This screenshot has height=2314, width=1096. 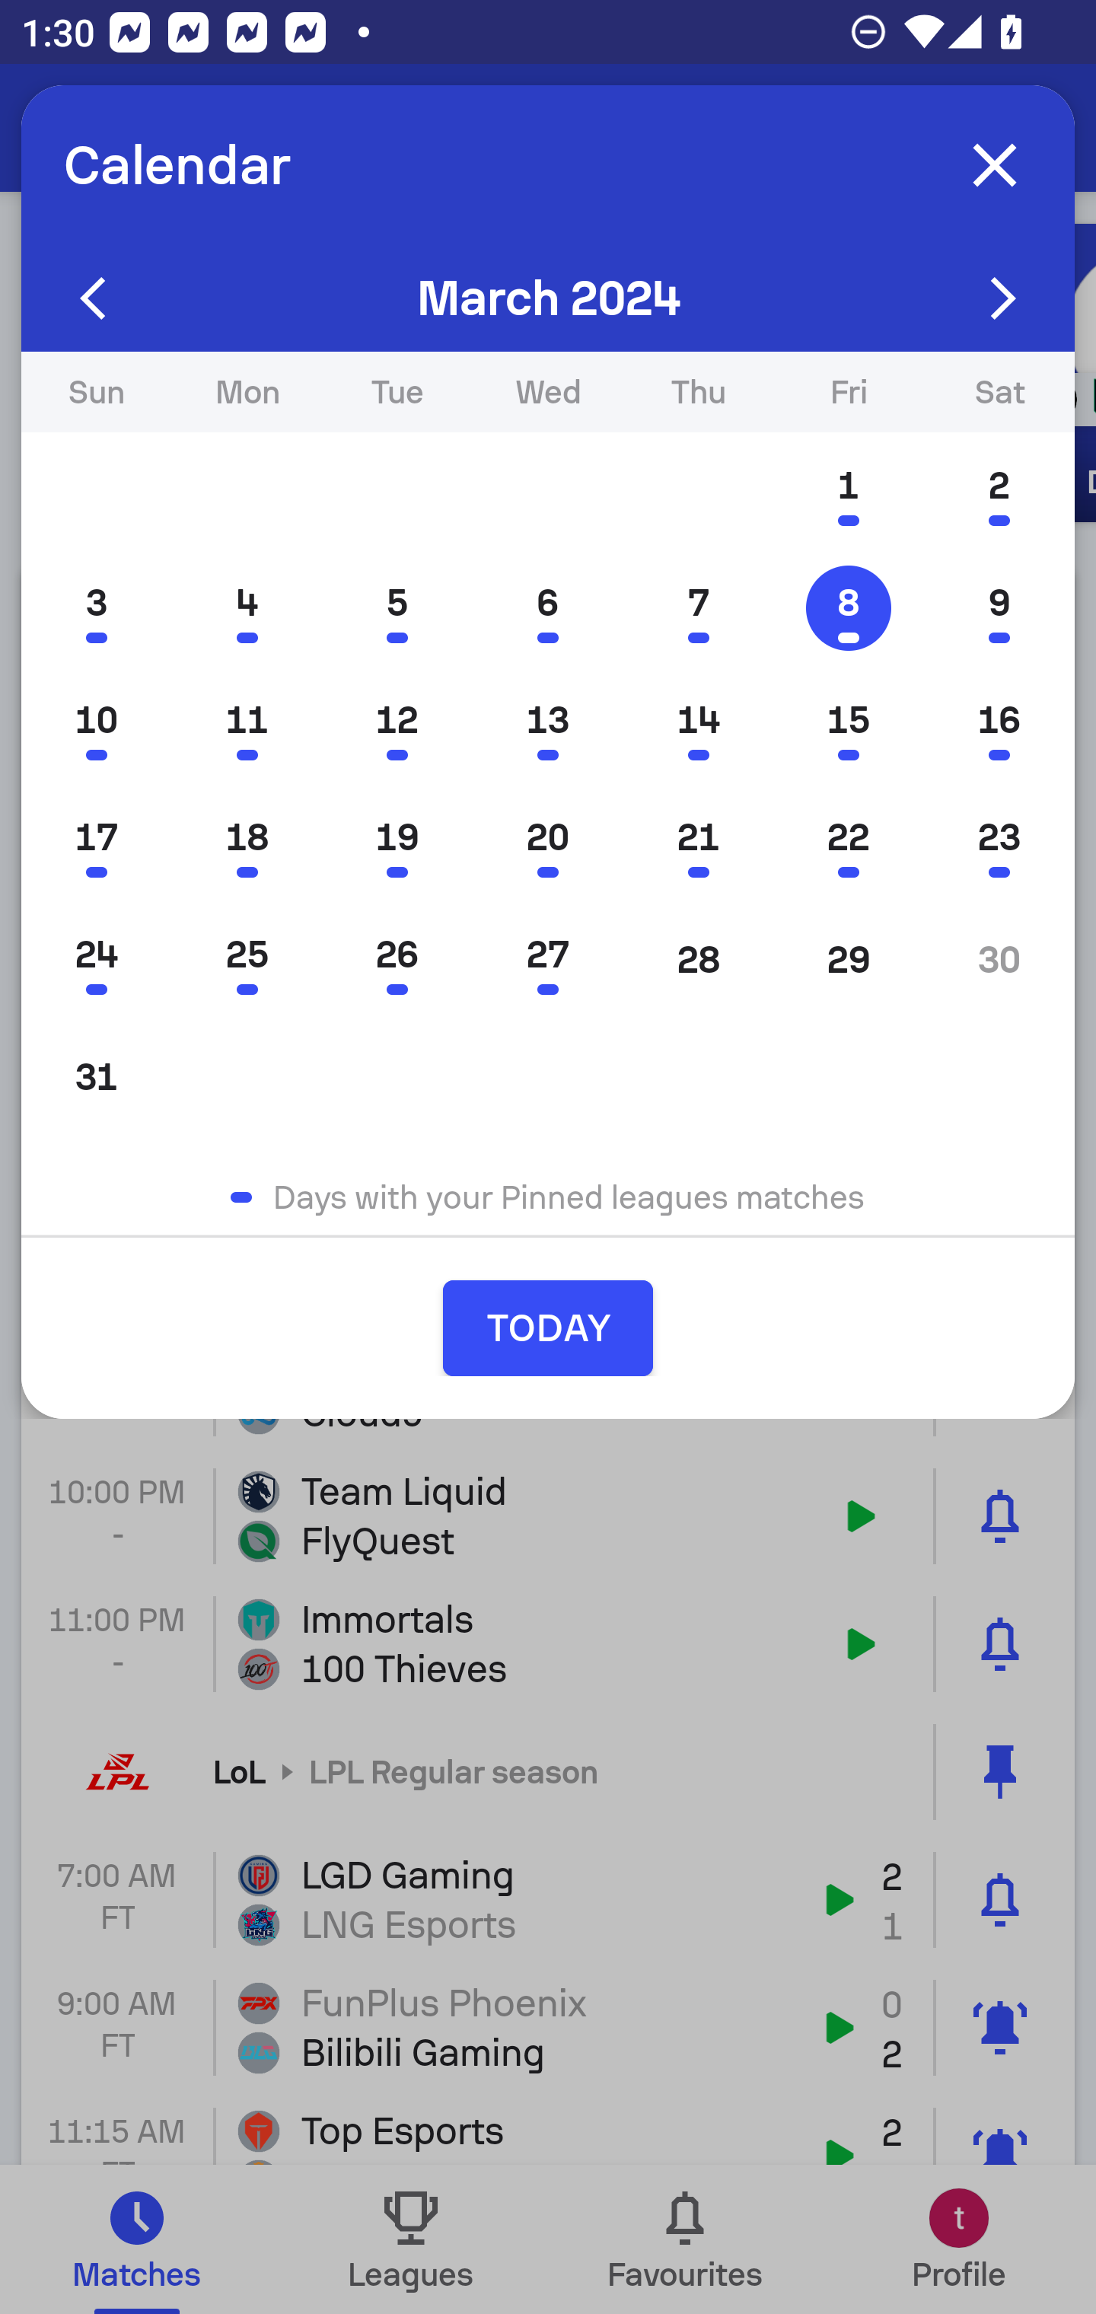 I want to click on 1, so click(x=848, y=492).